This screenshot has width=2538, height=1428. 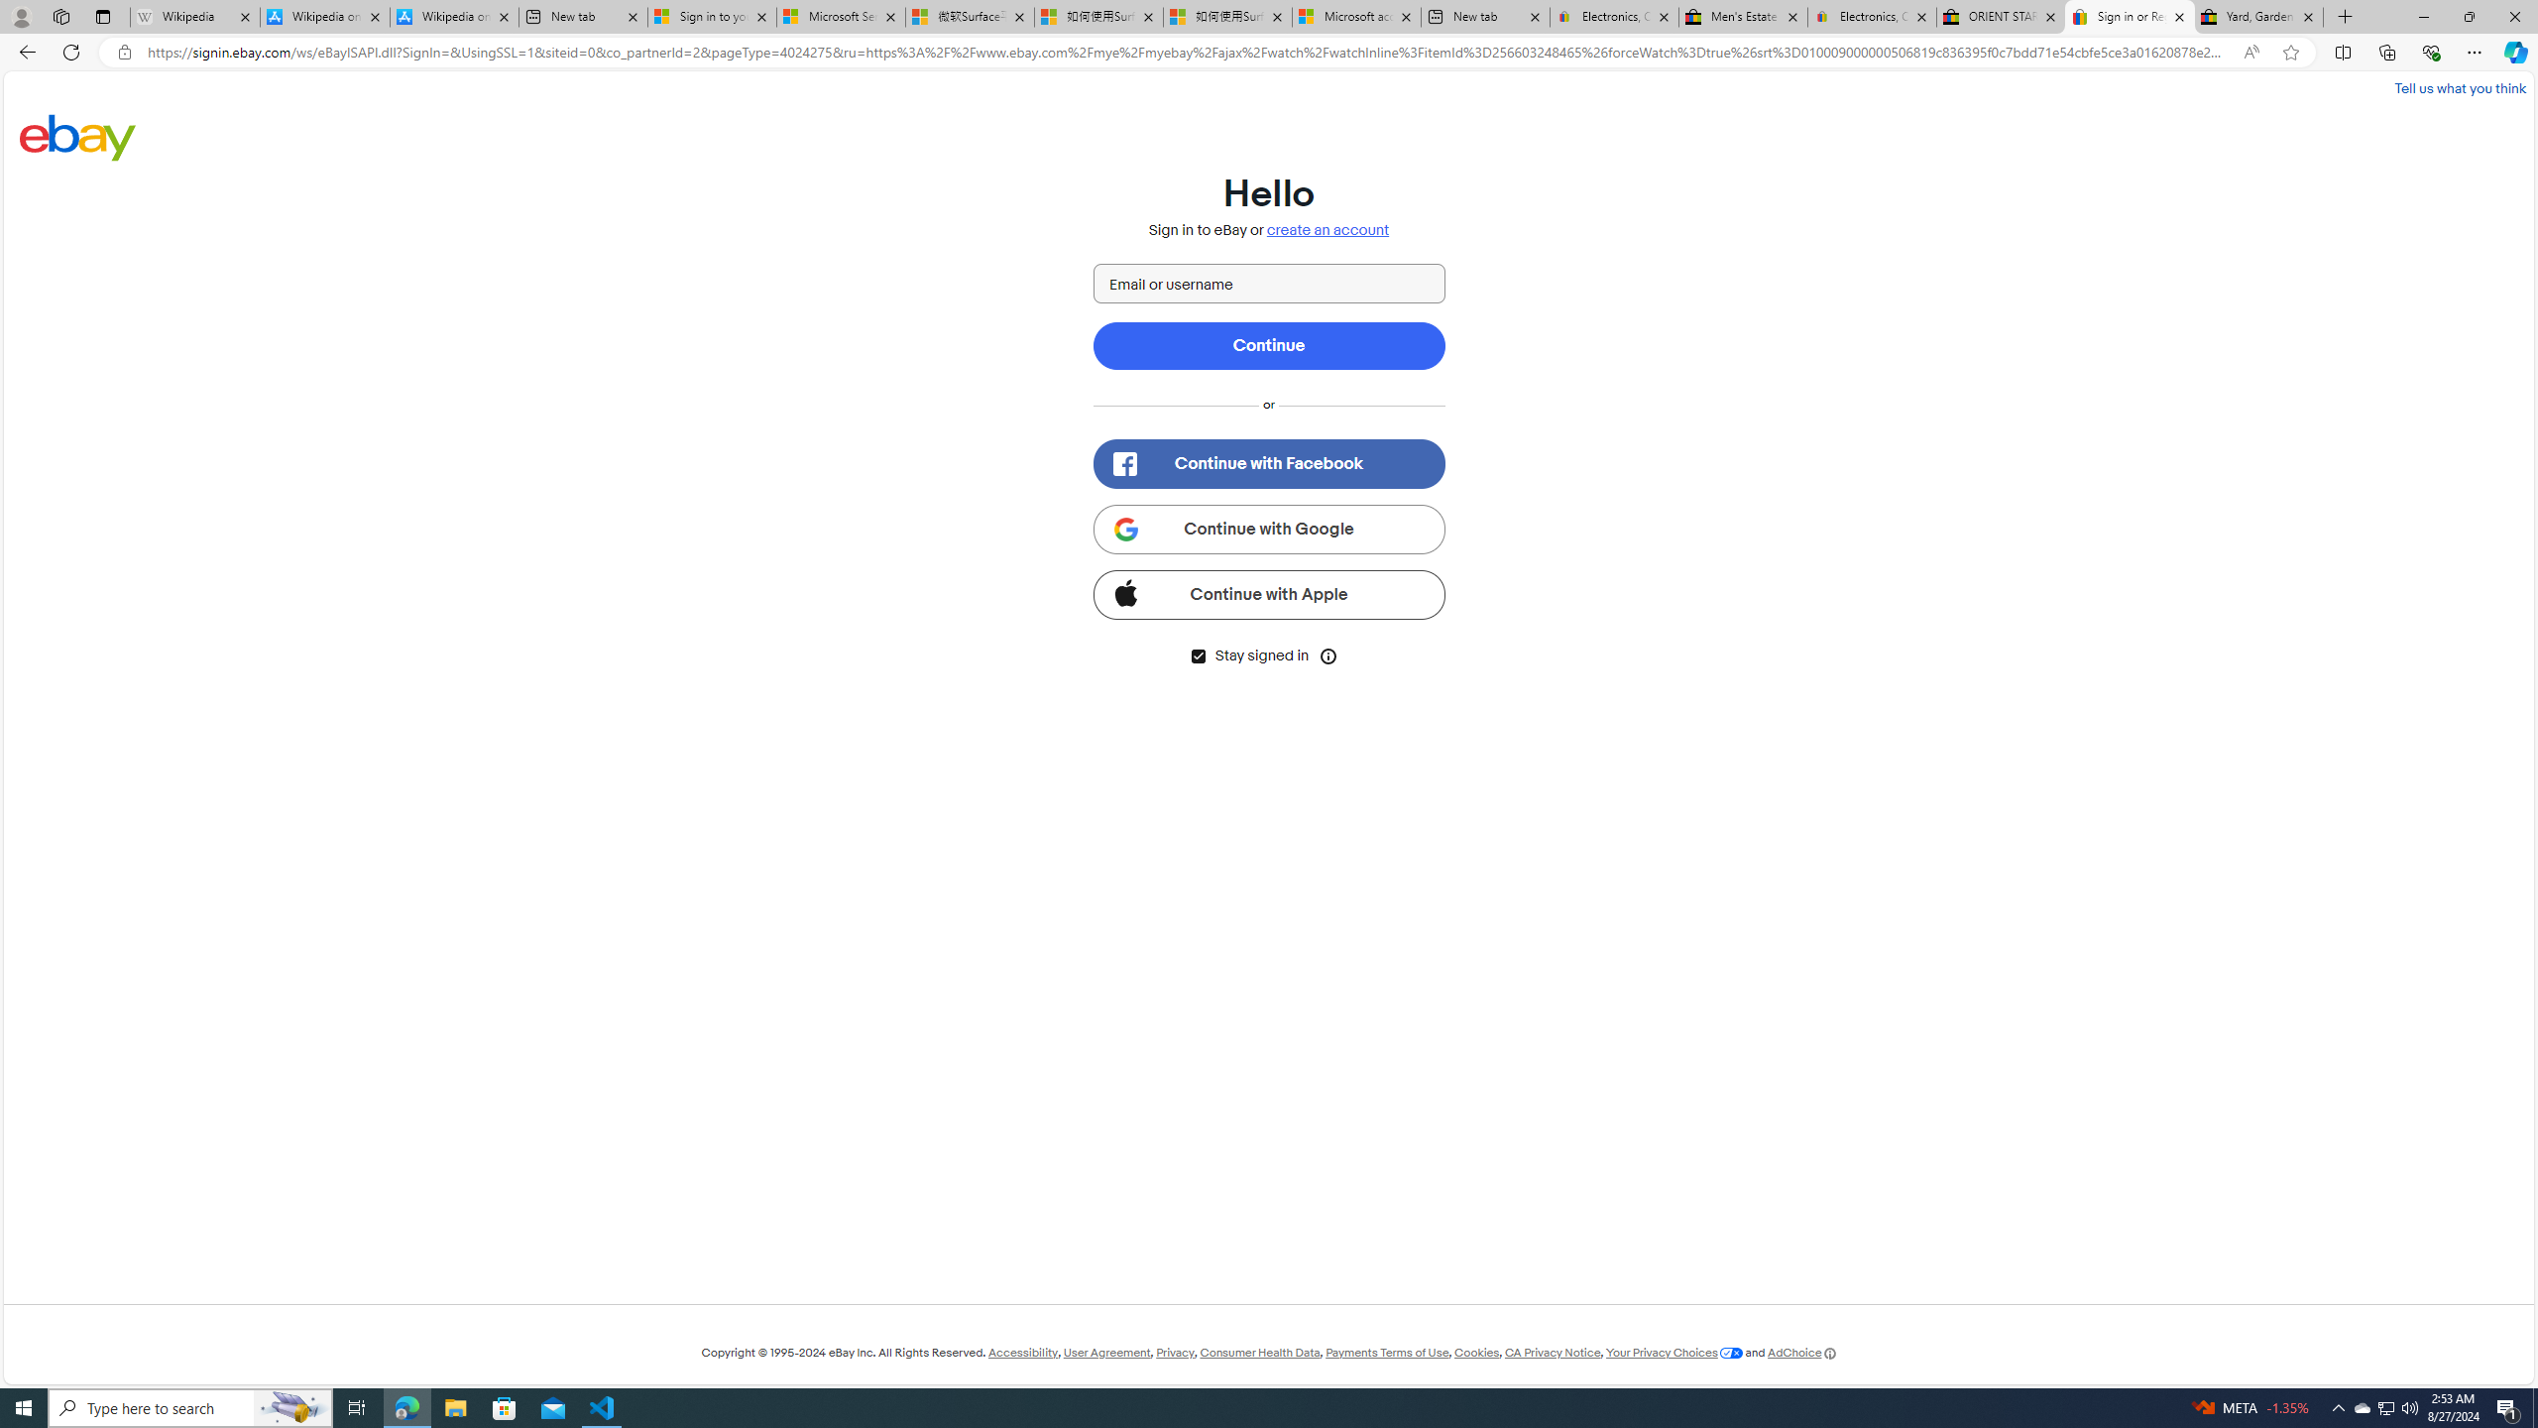 I want to click on AdChoice, so click(x=1801, y=1353).